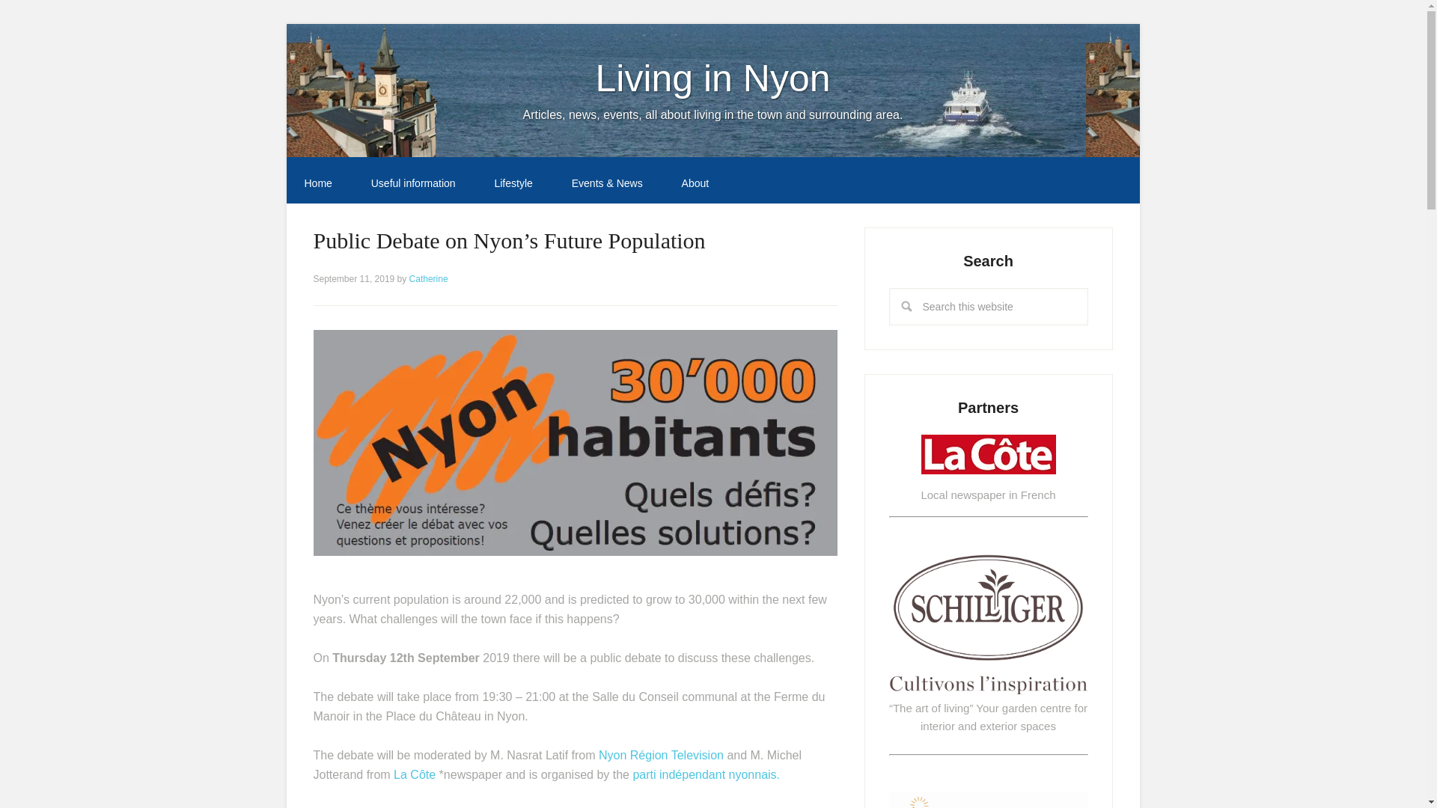 The image size is (1437, 808). What do you see at coordinates (317, 183) in the screenshot?
I see `Home` at bounding box center [317, 183].